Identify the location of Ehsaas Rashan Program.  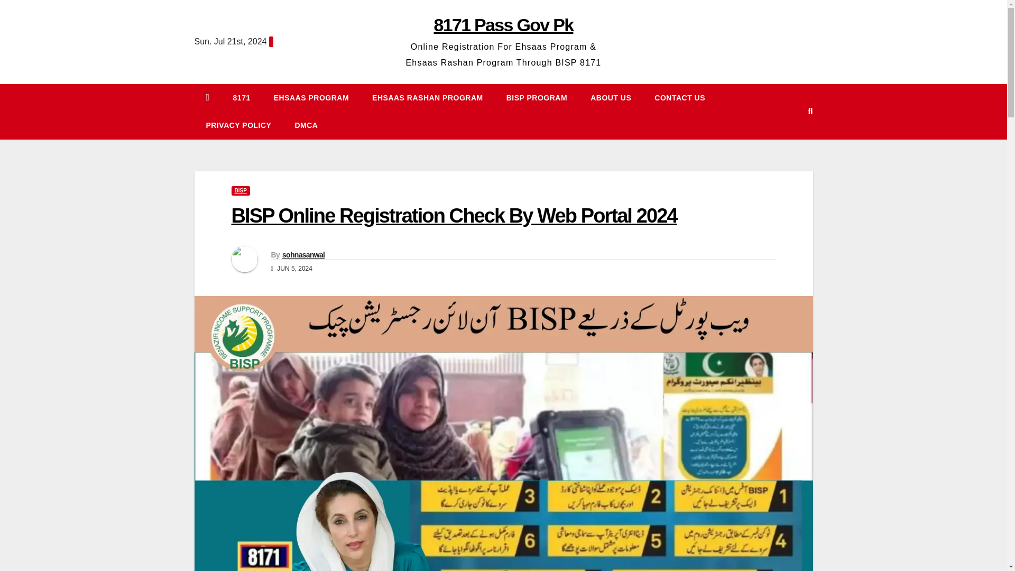
(427, 97).